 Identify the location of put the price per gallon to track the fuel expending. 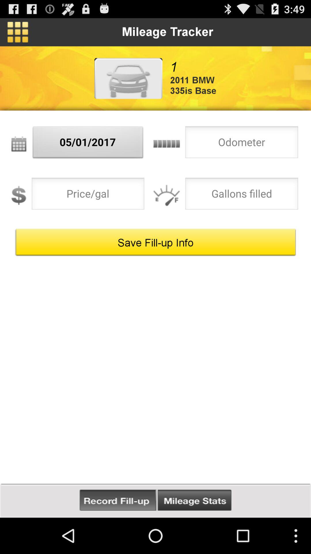
(88, 195).